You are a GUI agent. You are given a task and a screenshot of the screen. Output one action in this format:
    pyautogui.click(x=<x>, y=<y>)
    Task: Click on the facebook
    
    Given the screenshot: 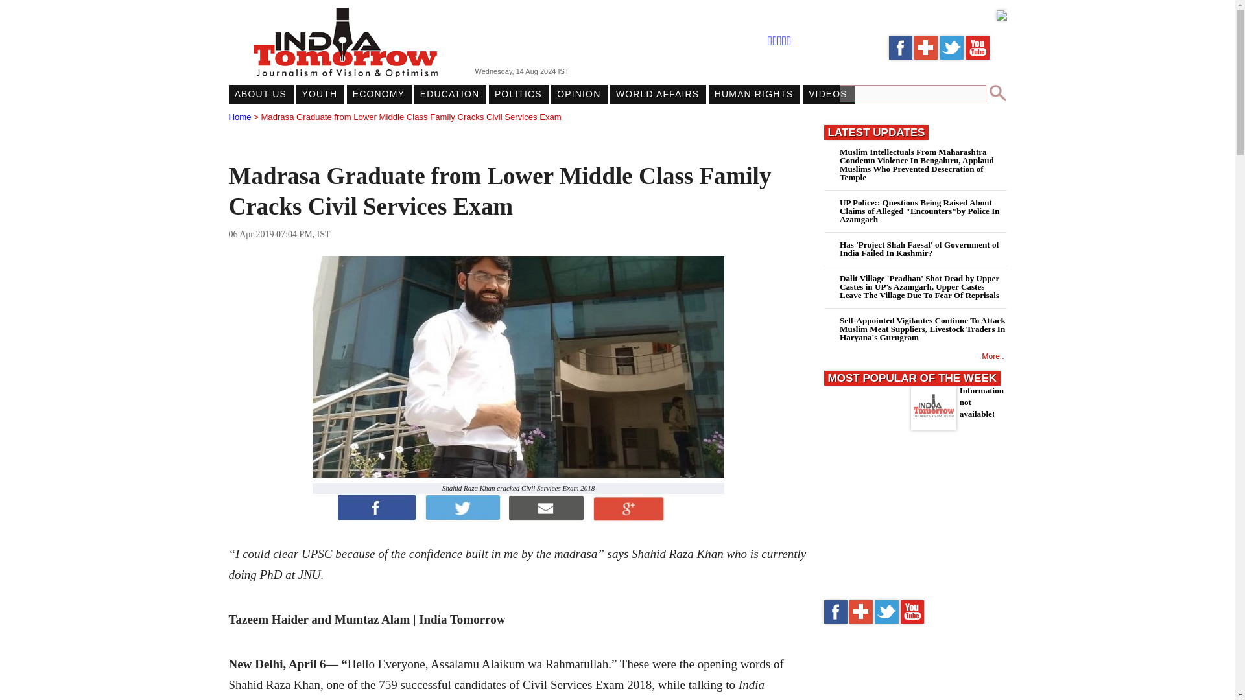 What is the action you would take?
    pyautogui.click(x=835, y=621)
    